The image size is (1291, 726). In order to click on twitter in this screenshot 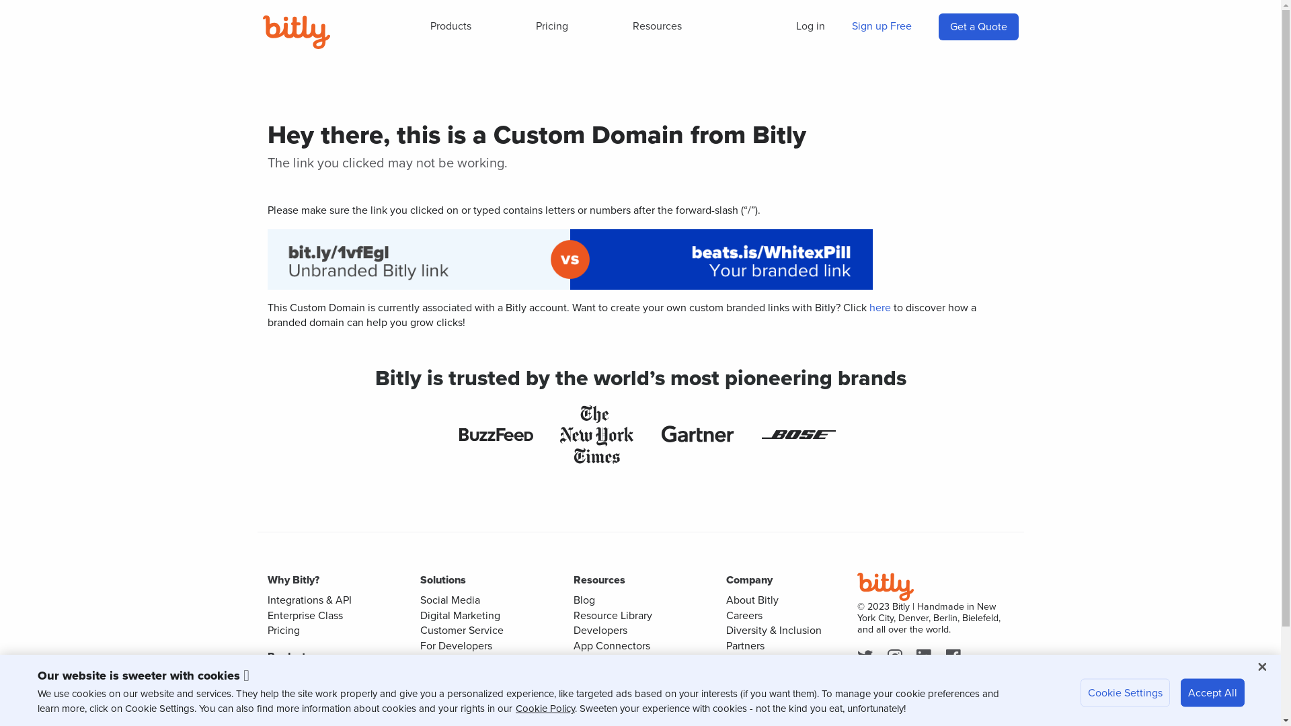, I will do `click(867, 658)`.